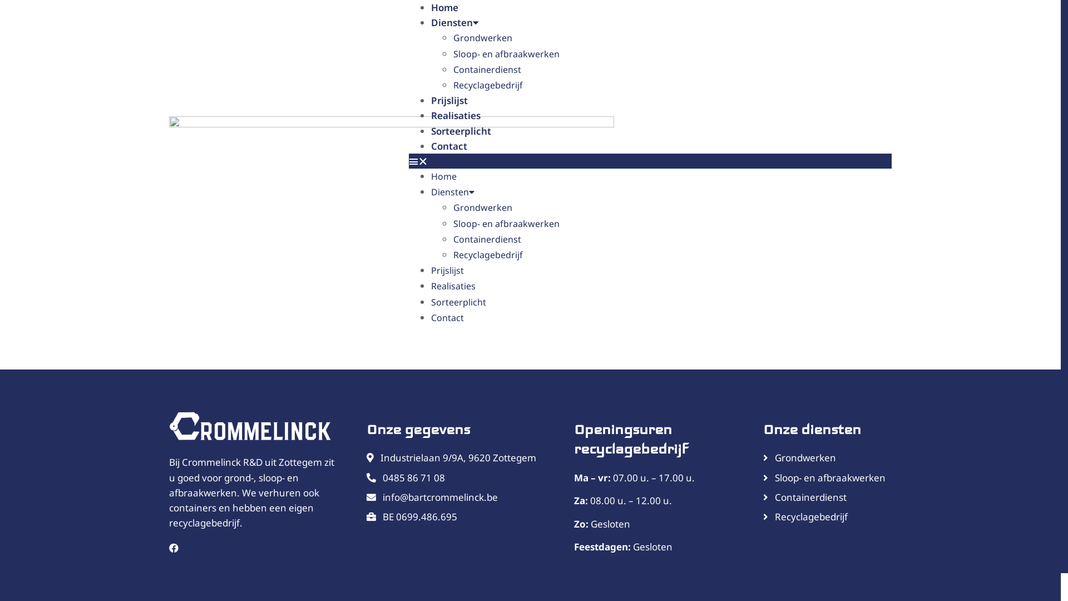  What do you see at coordinates (453, 286) in the screenshot?
I see `Realisaties` at bounding box center [453, 286].